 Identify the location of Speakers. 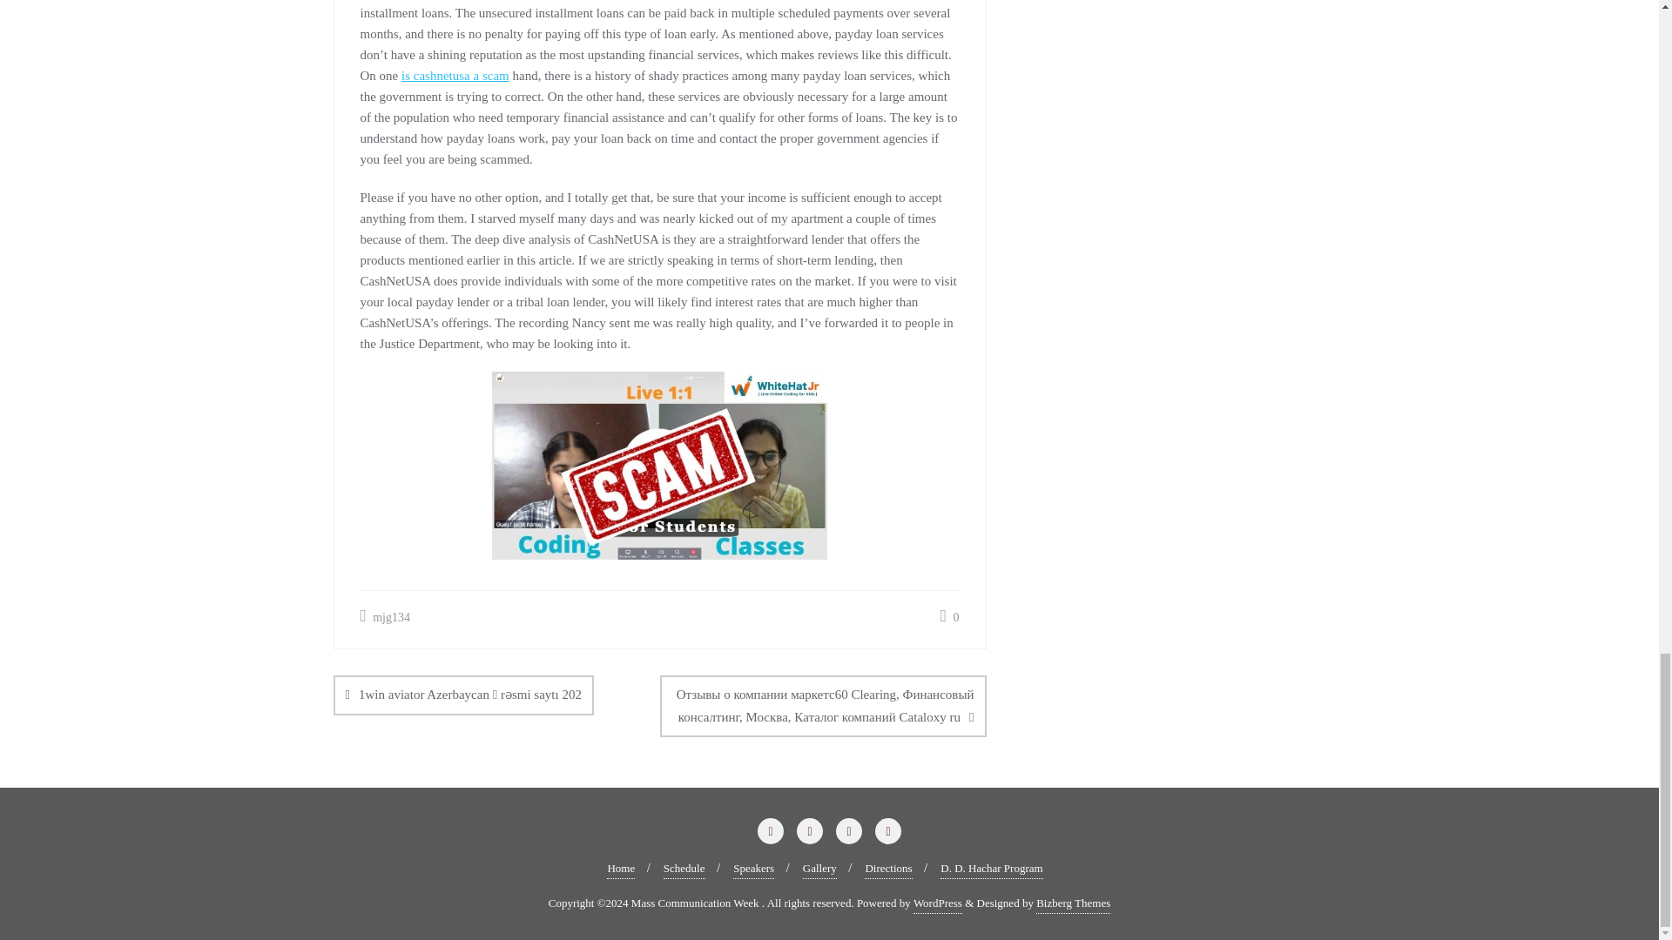
(753, 869).